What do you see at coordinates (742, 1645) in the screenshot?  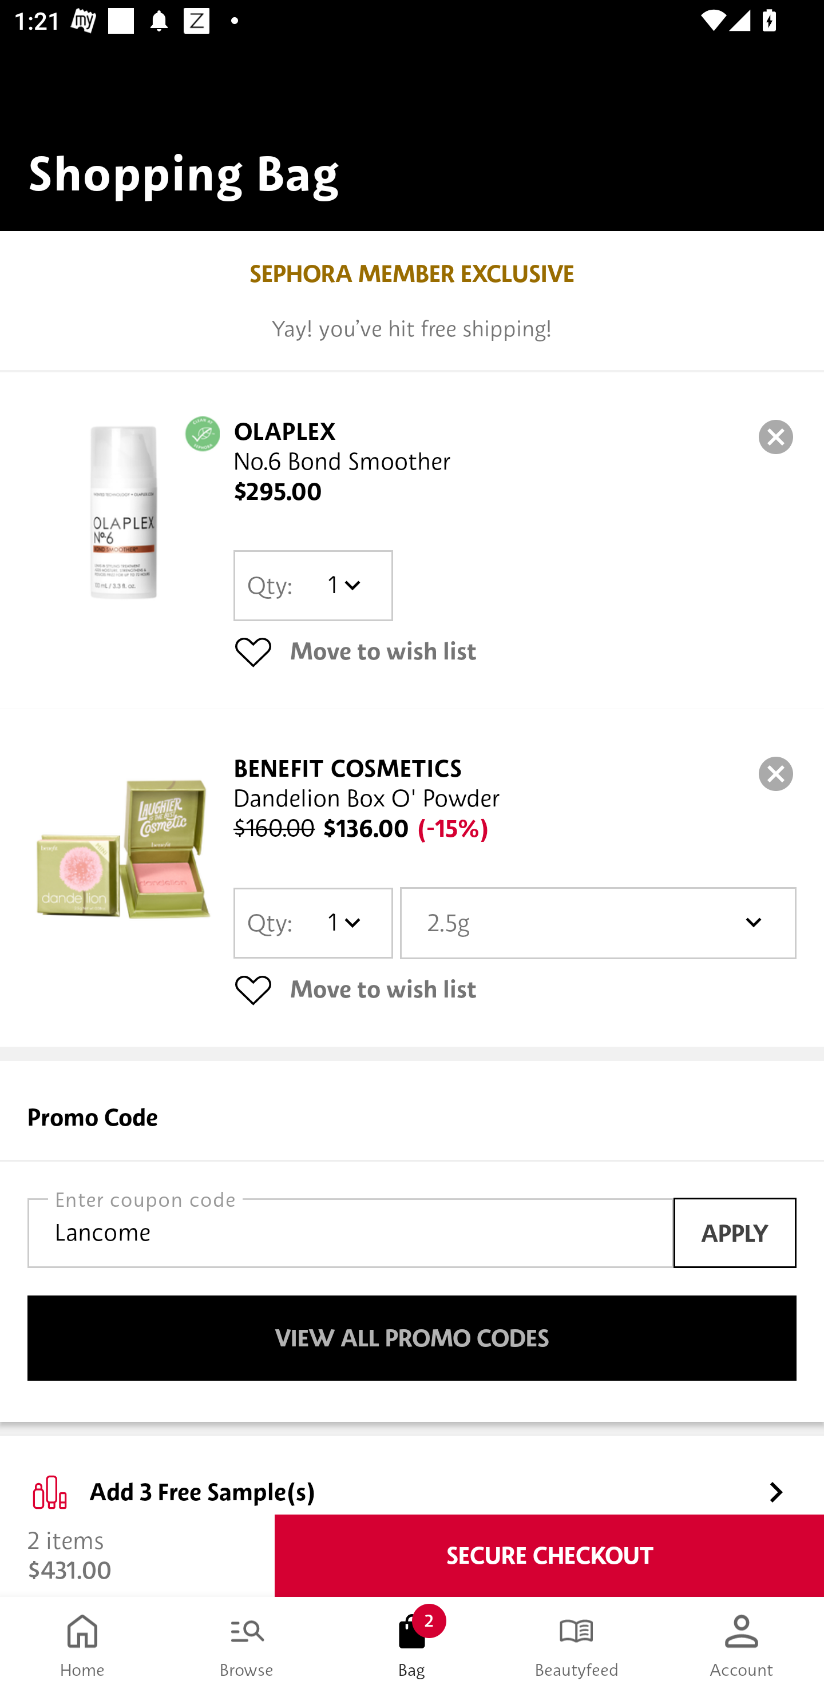 I see `Account` at bounding box center [742, 1645].